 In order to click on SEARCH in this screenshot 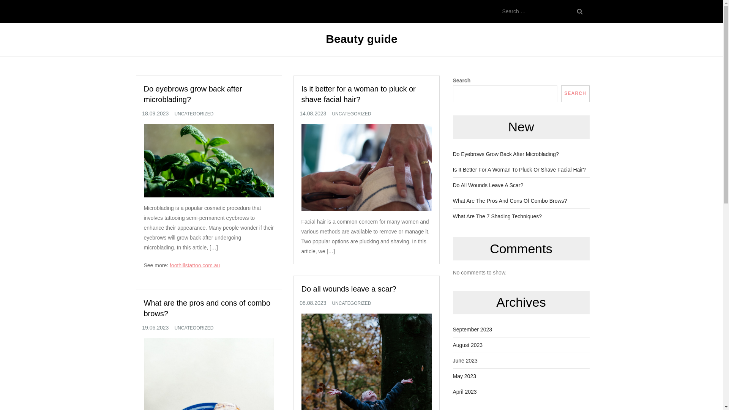, I will do `click(576, 94)`.